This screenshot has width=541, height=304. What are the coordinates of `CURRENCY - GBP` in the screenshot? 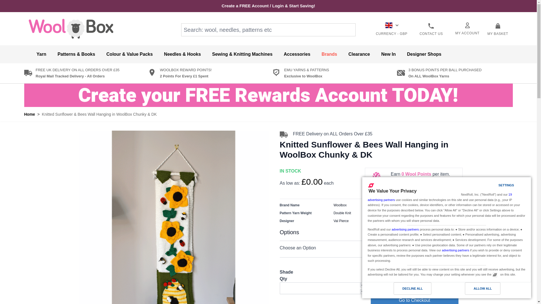 It's located at (392, 29).